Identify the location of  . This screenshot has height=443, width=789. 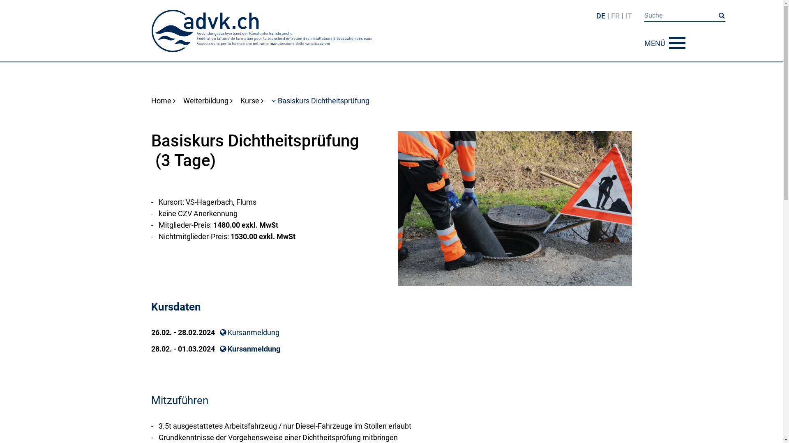
(224, 349).